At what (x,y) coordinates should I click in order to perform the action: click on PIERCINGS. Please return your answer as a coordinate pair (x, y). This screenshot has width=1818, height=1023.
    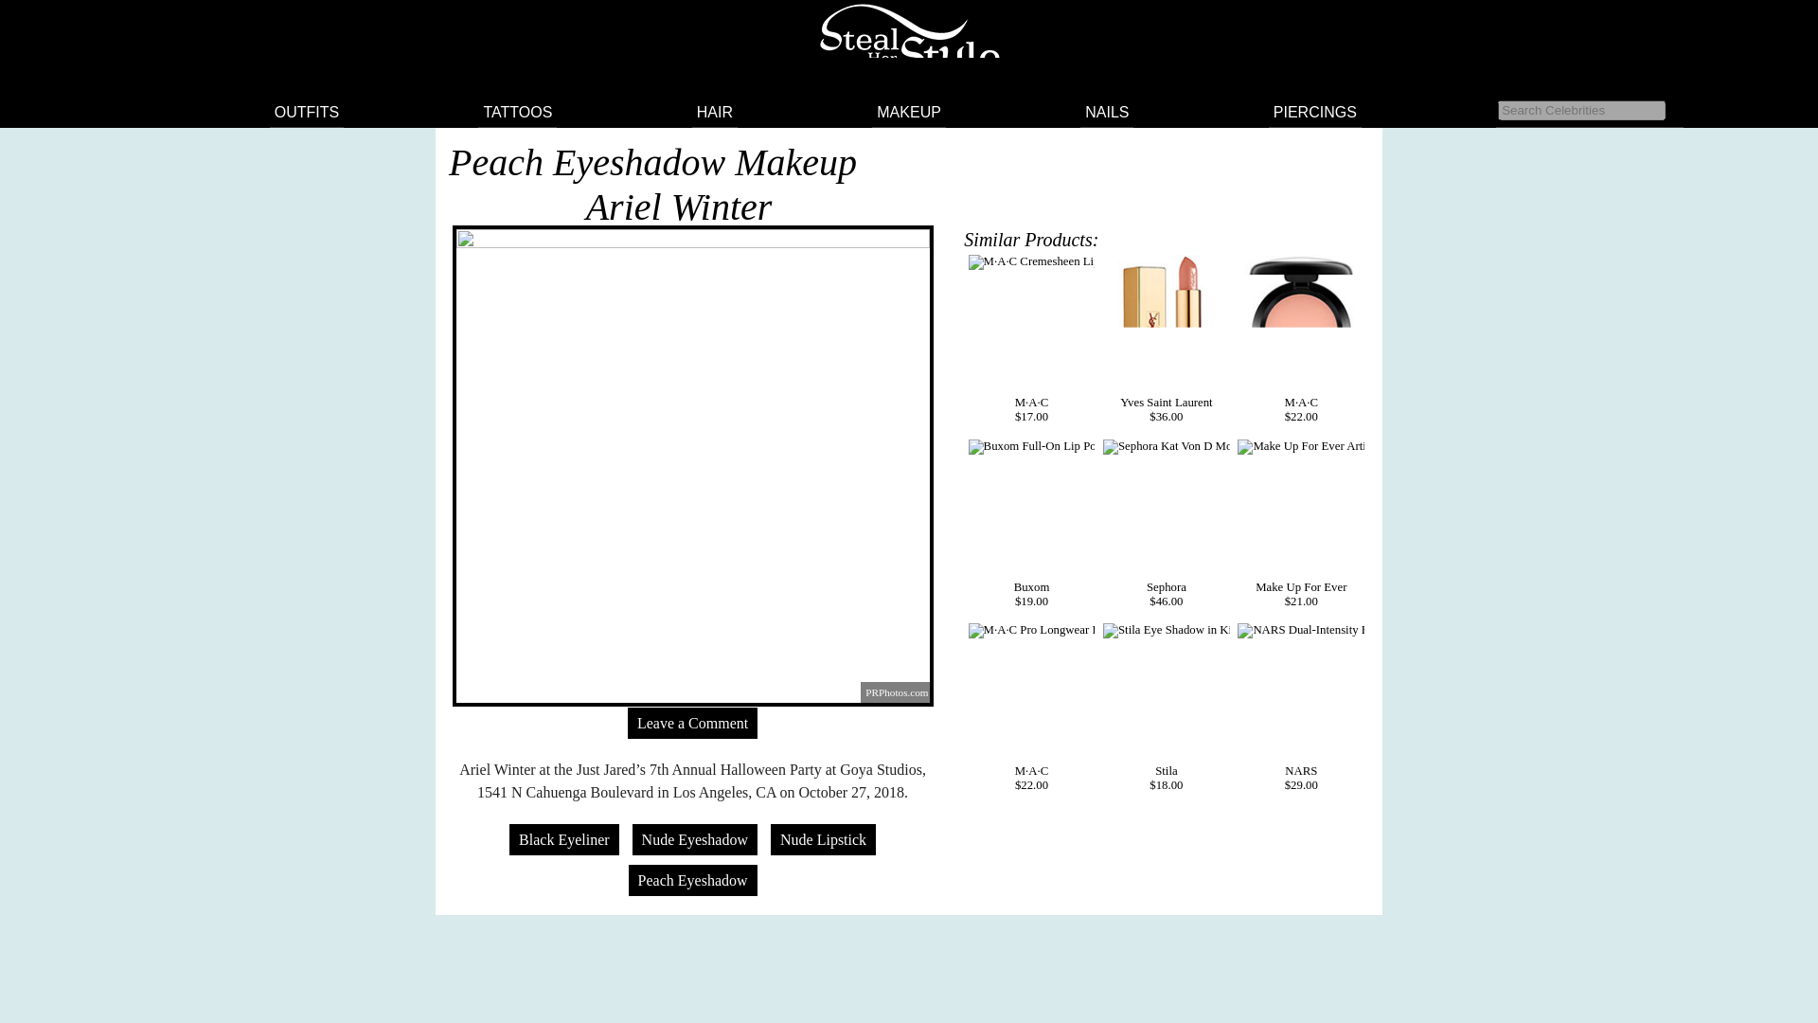
    Looking at the image, I should click on (1315, 112).